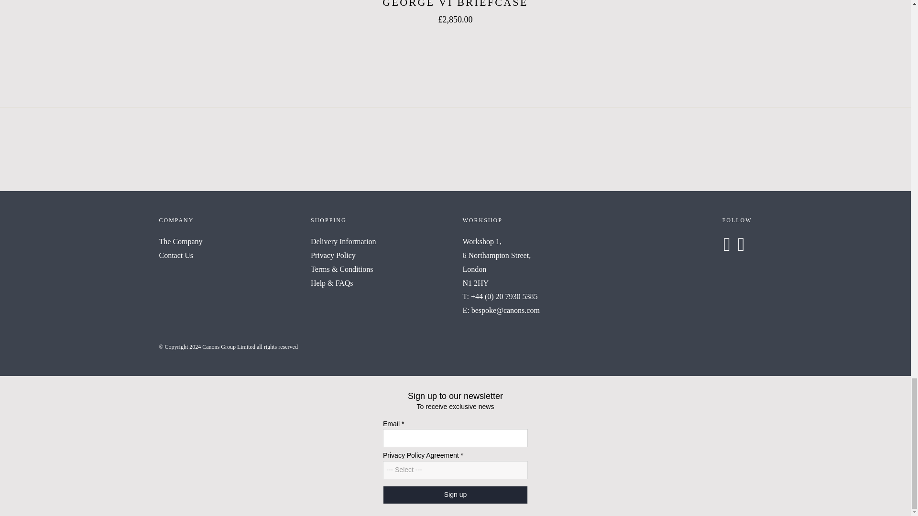 This screenshot has height=516, width=918. What do you see at coordinates (455, 495) in the screenshot?
I see `Sign up` at bounding box center [455, 495].